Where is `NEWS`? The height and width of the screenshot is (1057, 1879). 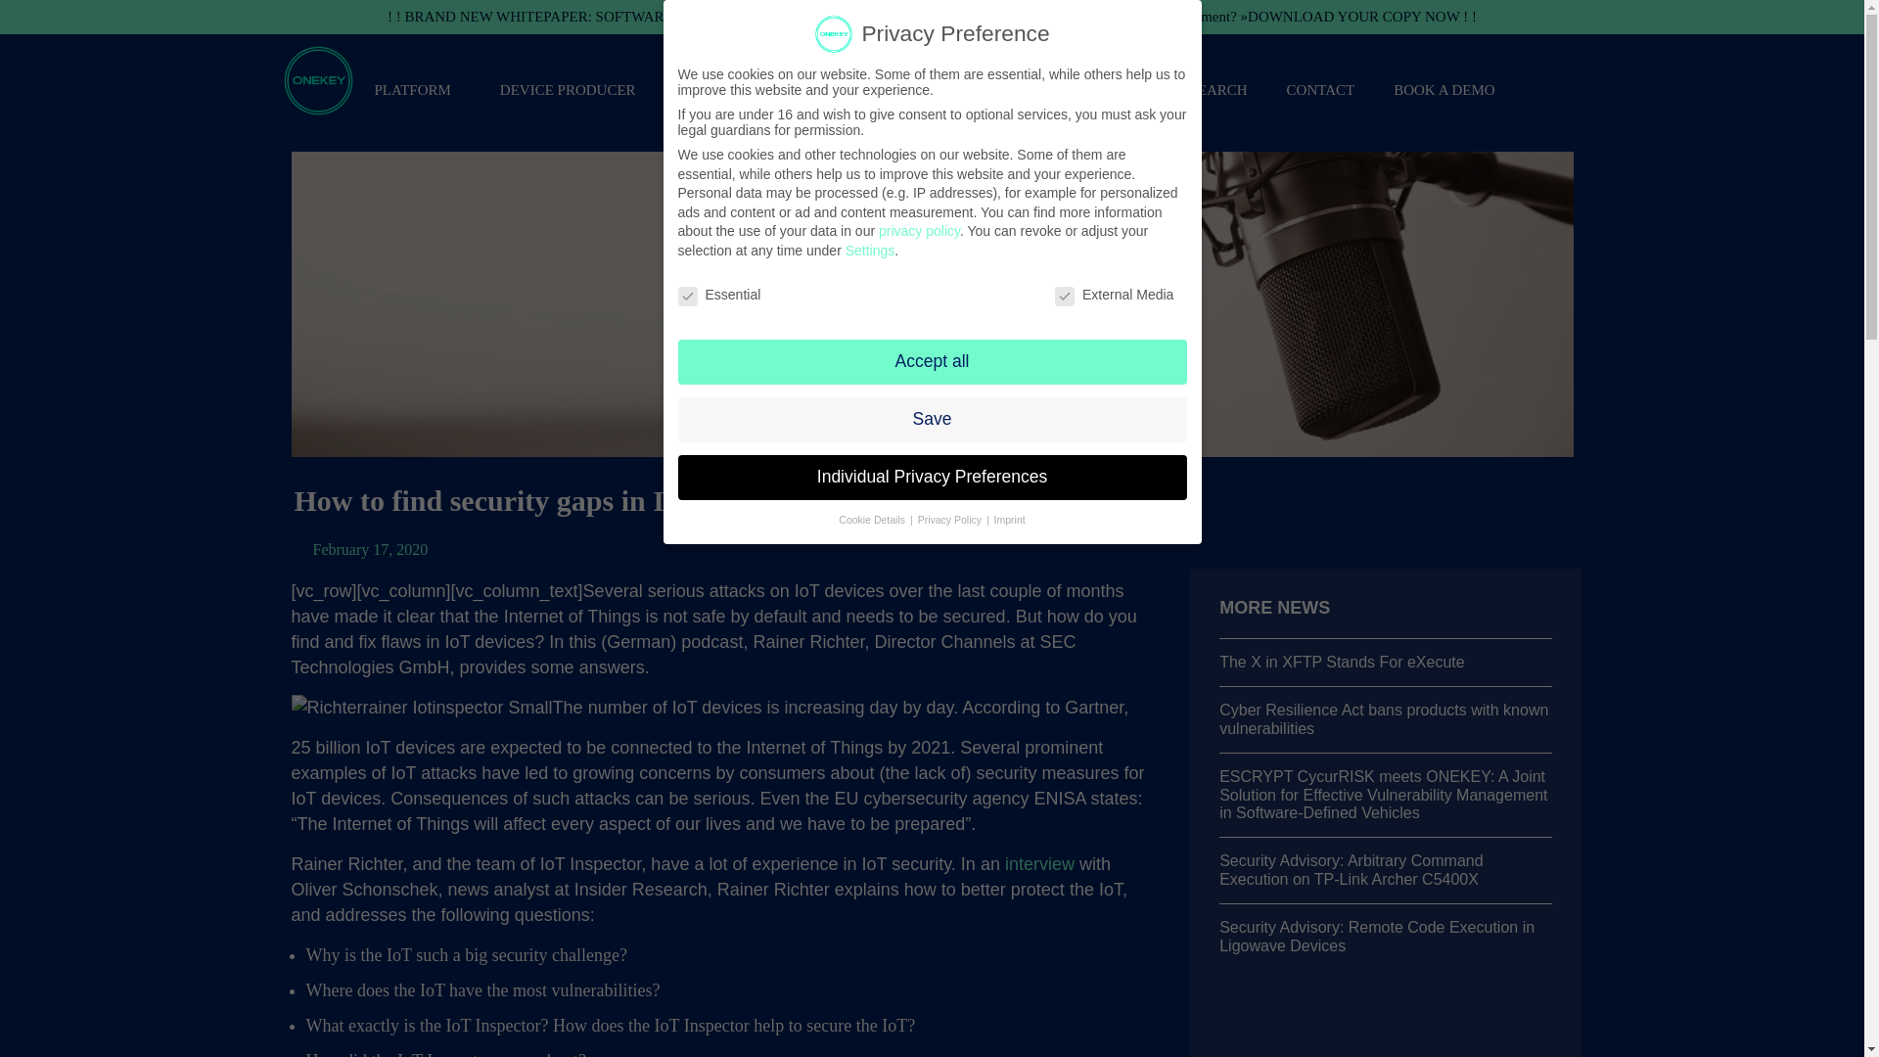
NEWS is located at coordinates (1111, 89).